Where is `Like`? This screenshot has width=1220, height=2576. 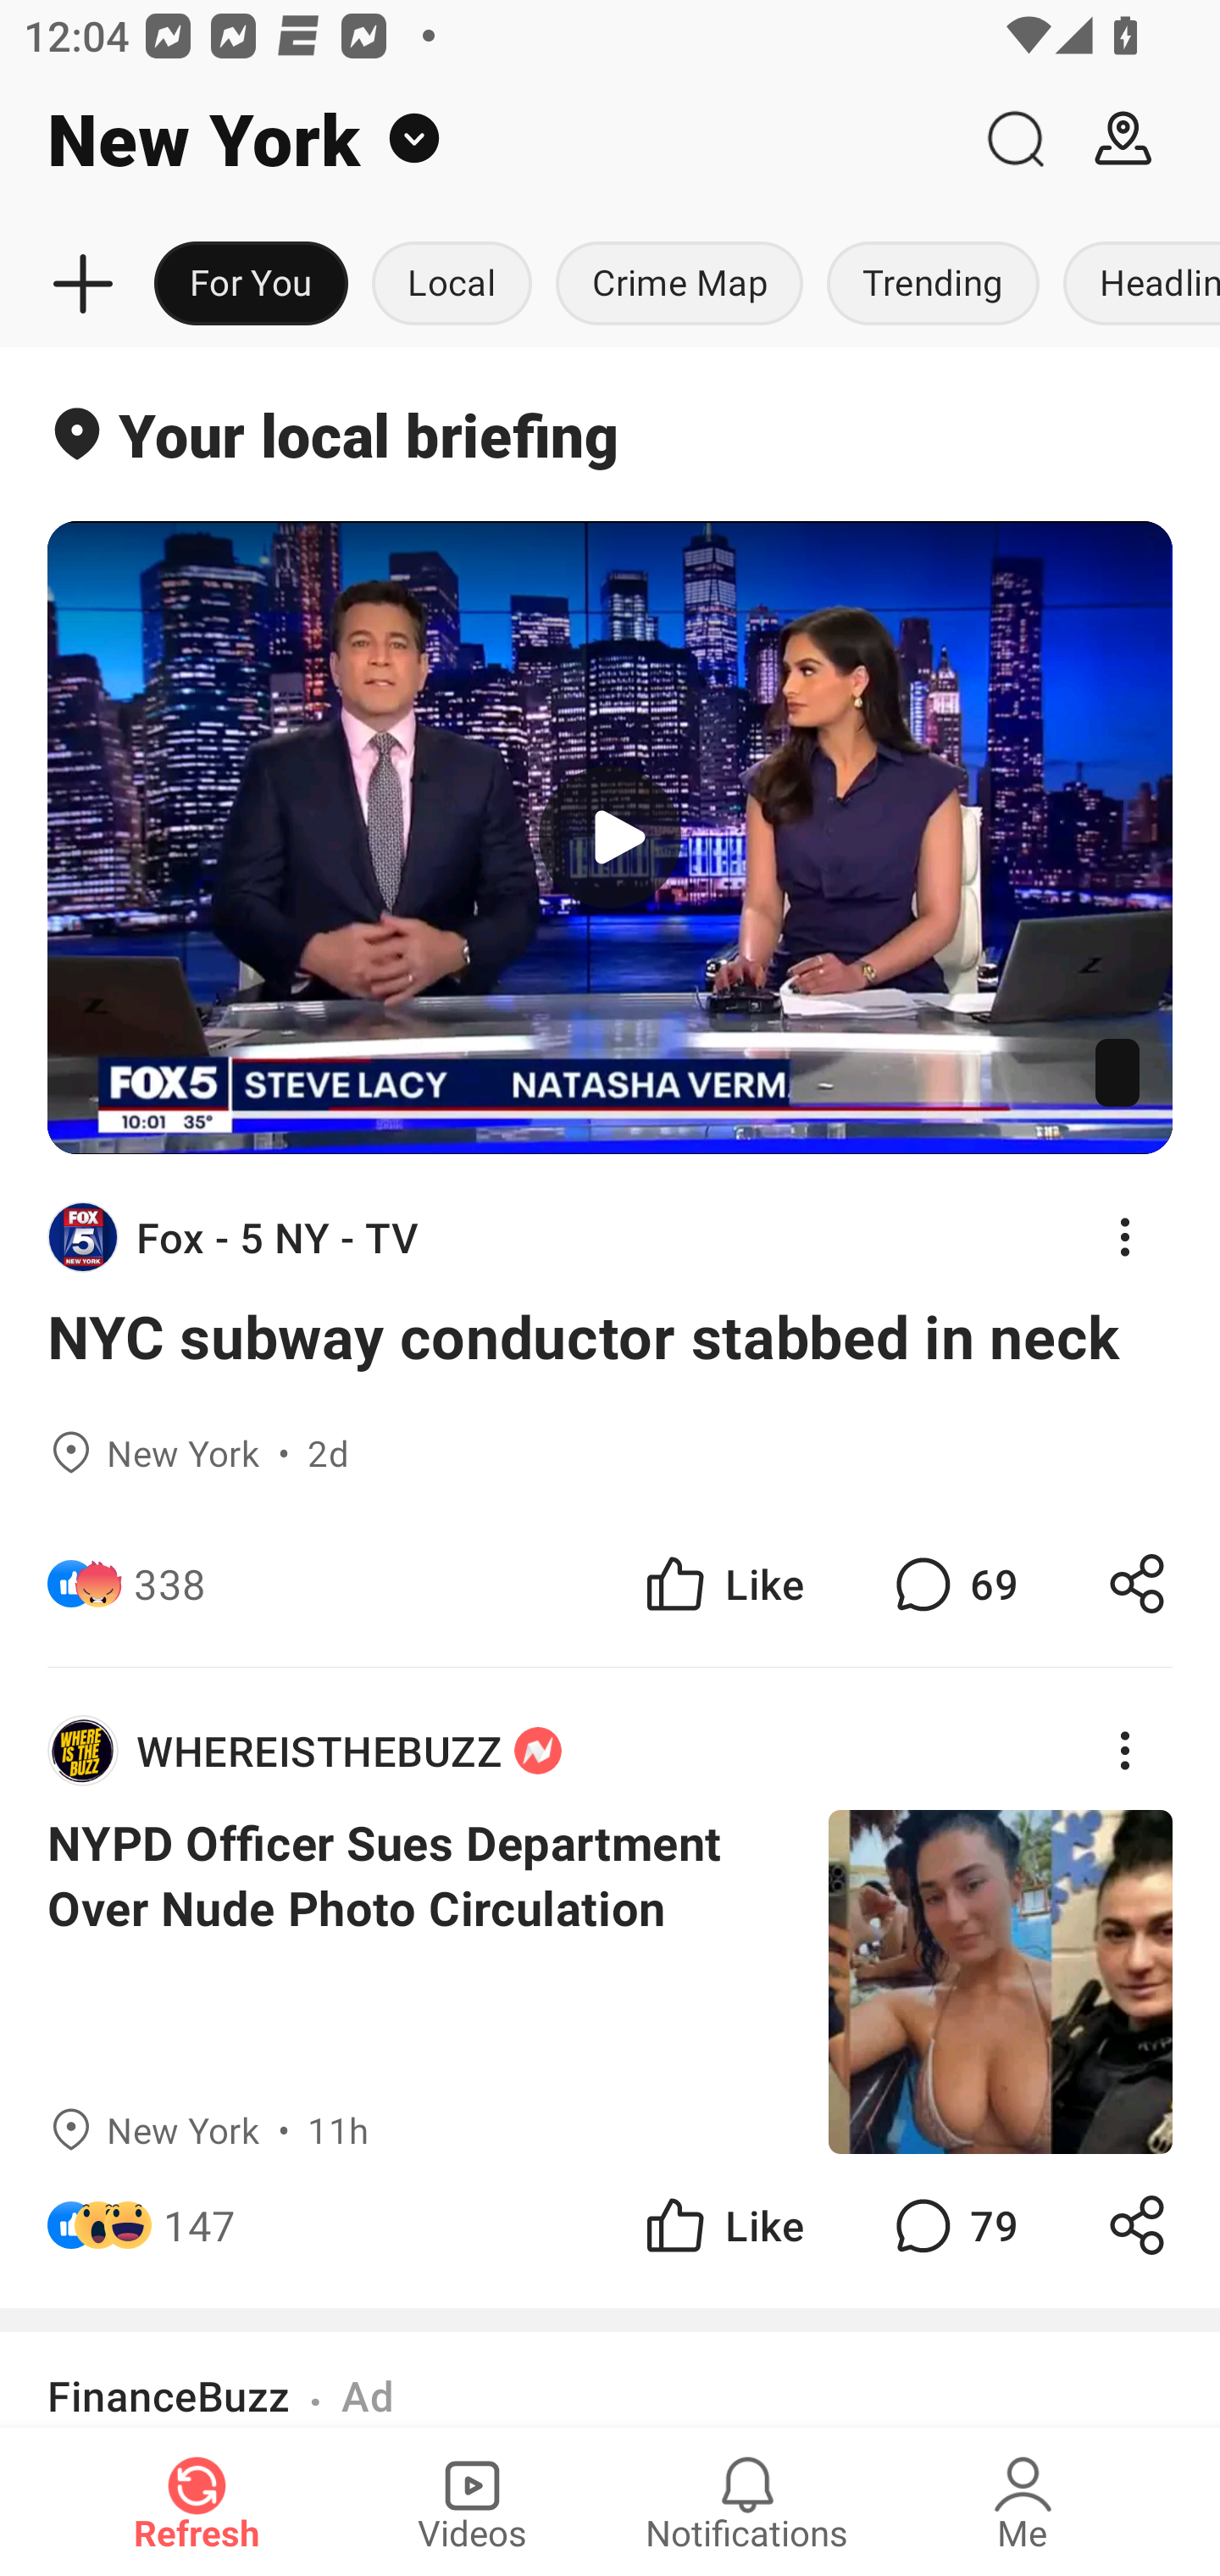 Like is located at coordinates (722, 1583).